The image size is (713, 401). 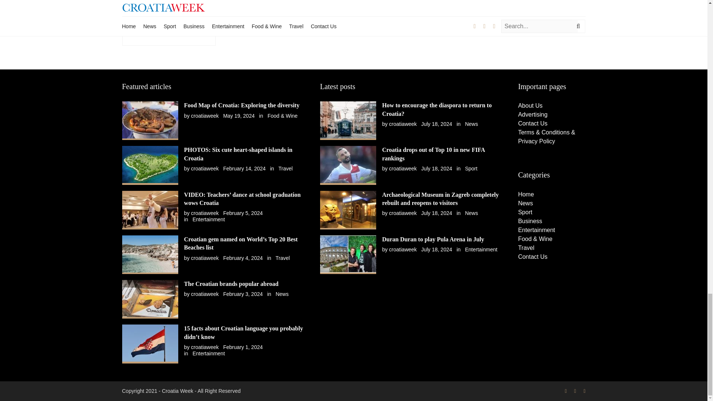 What do you see at coordinates (241, 105) in the screenshot?
I see `Food Map of Croatia: Exploring the diversity` at bounding box center [241, 105].